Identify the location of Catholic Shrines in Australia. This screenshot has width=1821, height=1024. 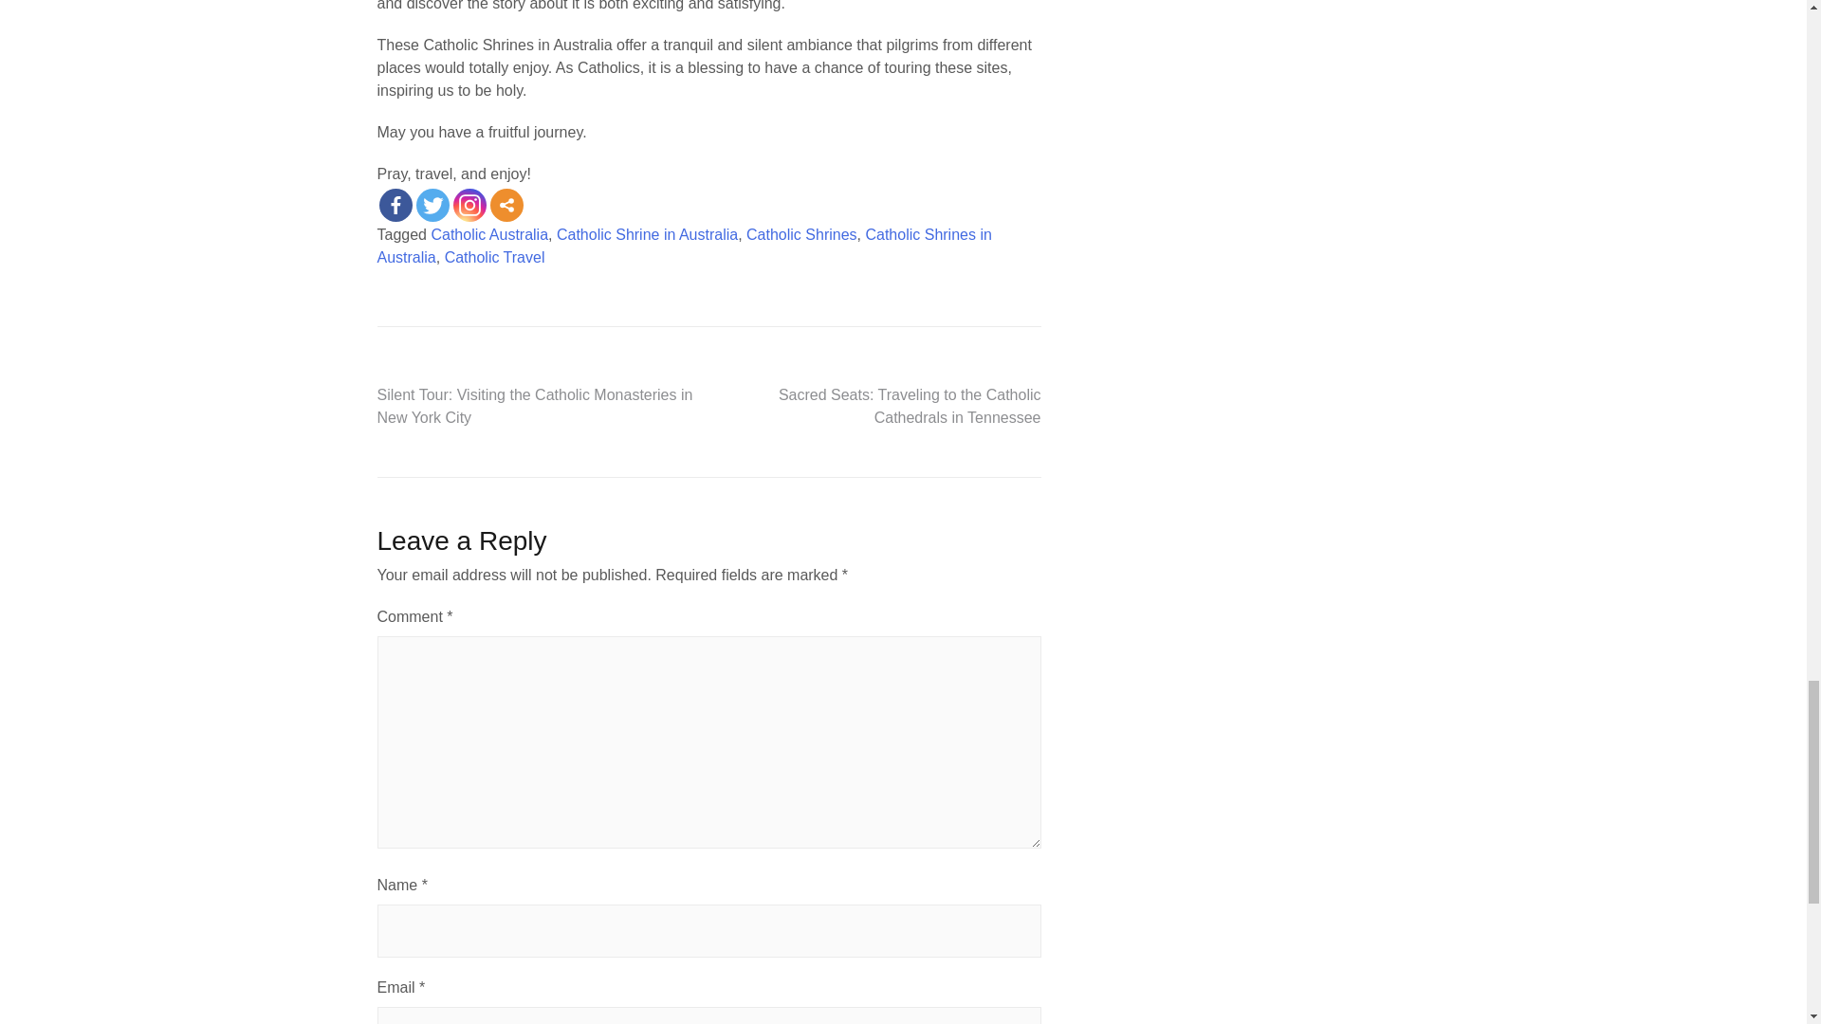
(685, 245).